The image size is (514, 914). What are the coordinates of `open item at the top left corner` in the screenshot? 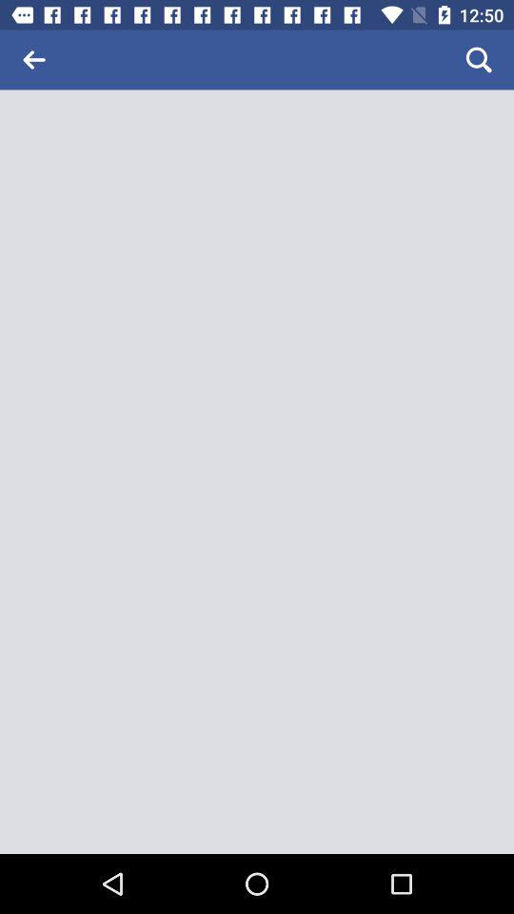 It's located at (34, 59).